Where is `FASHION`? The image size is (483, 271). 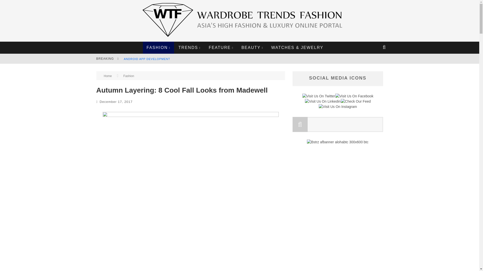 FASHION is located at coordinates (158, 48).